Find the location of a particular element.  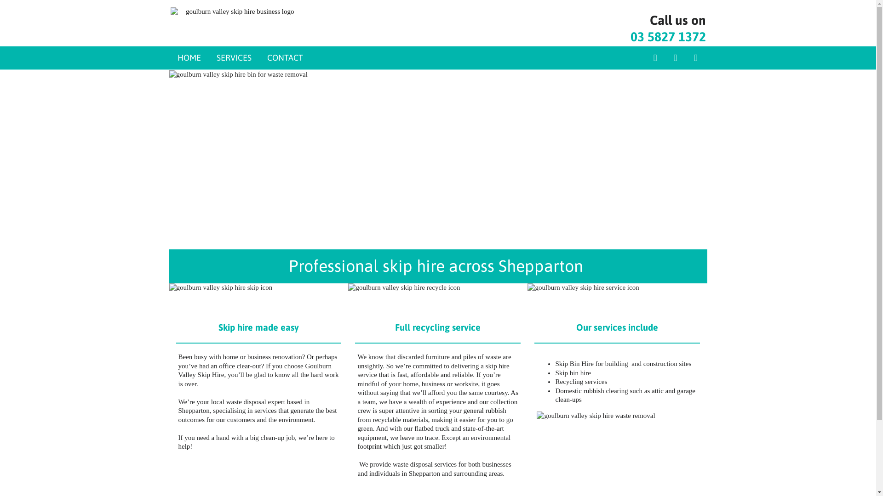

SERVICES is located at coordinates (234, 58).